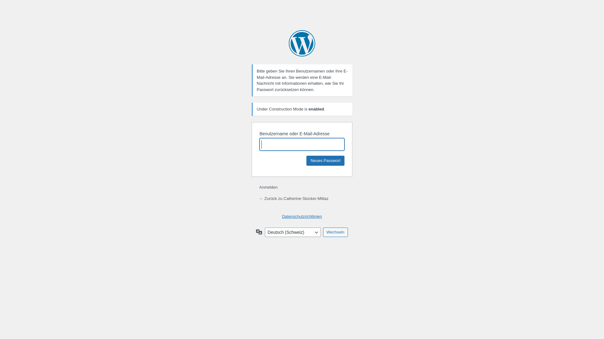 The height and width of the screenshot is (339, 604). What do you see at coordinates (269, 187) in the screenshot?
I see `Anmelden` at bounding box center [269, 187].